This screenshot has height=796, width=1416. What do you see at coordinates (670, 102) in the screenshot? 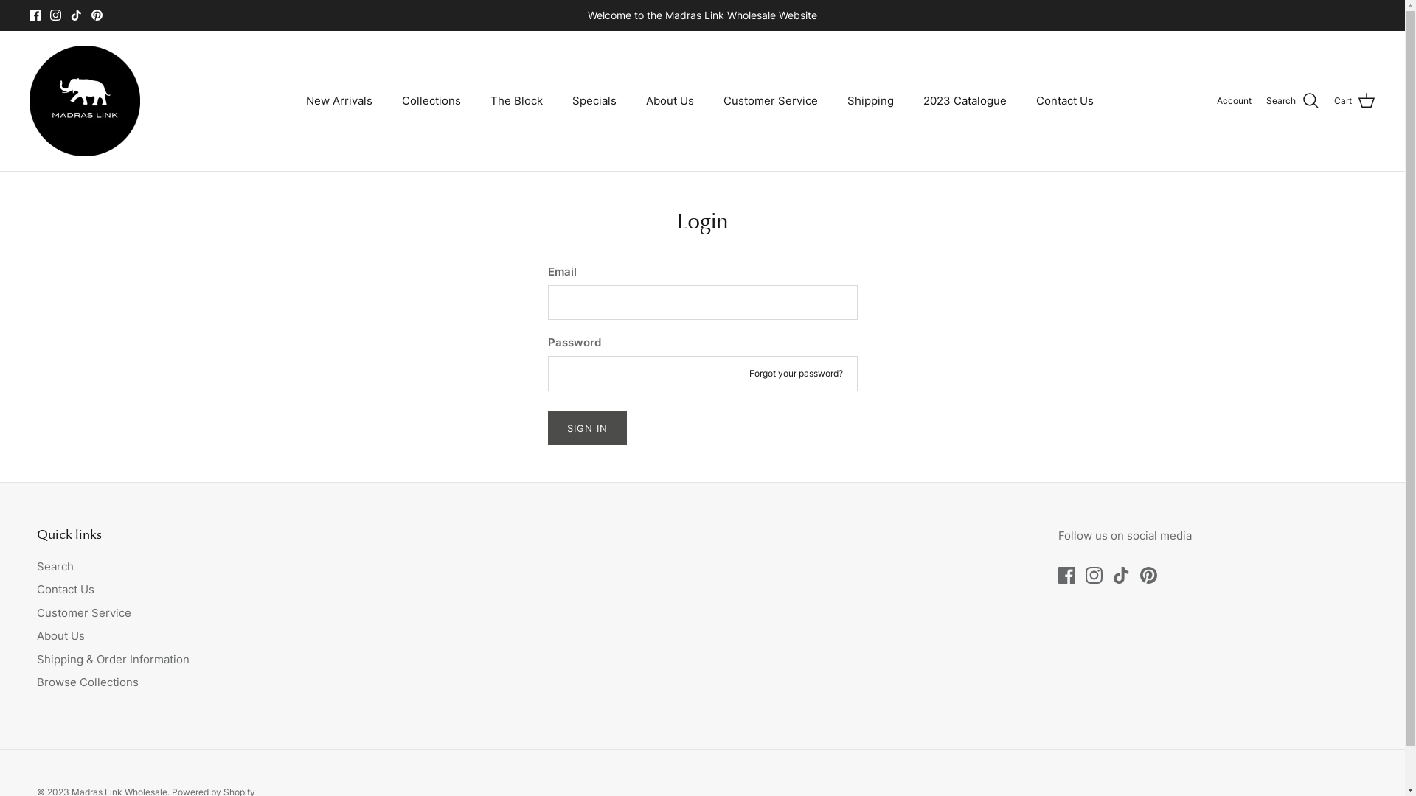
I see `About Us` at bounding box center [670, 102].